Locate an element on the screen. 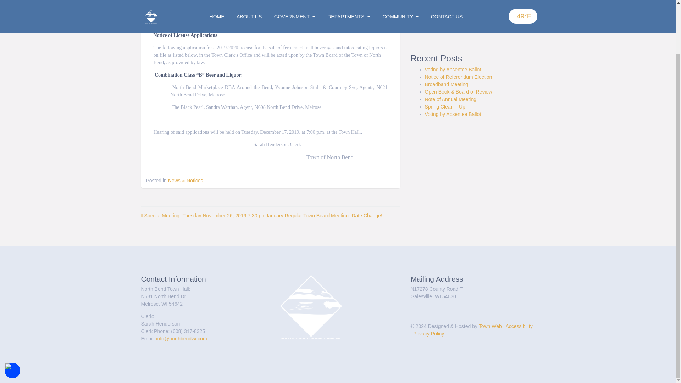 Image resolution: width=681 pixels, height=383 pixels. Important Community is located at coordinates (449, 15).